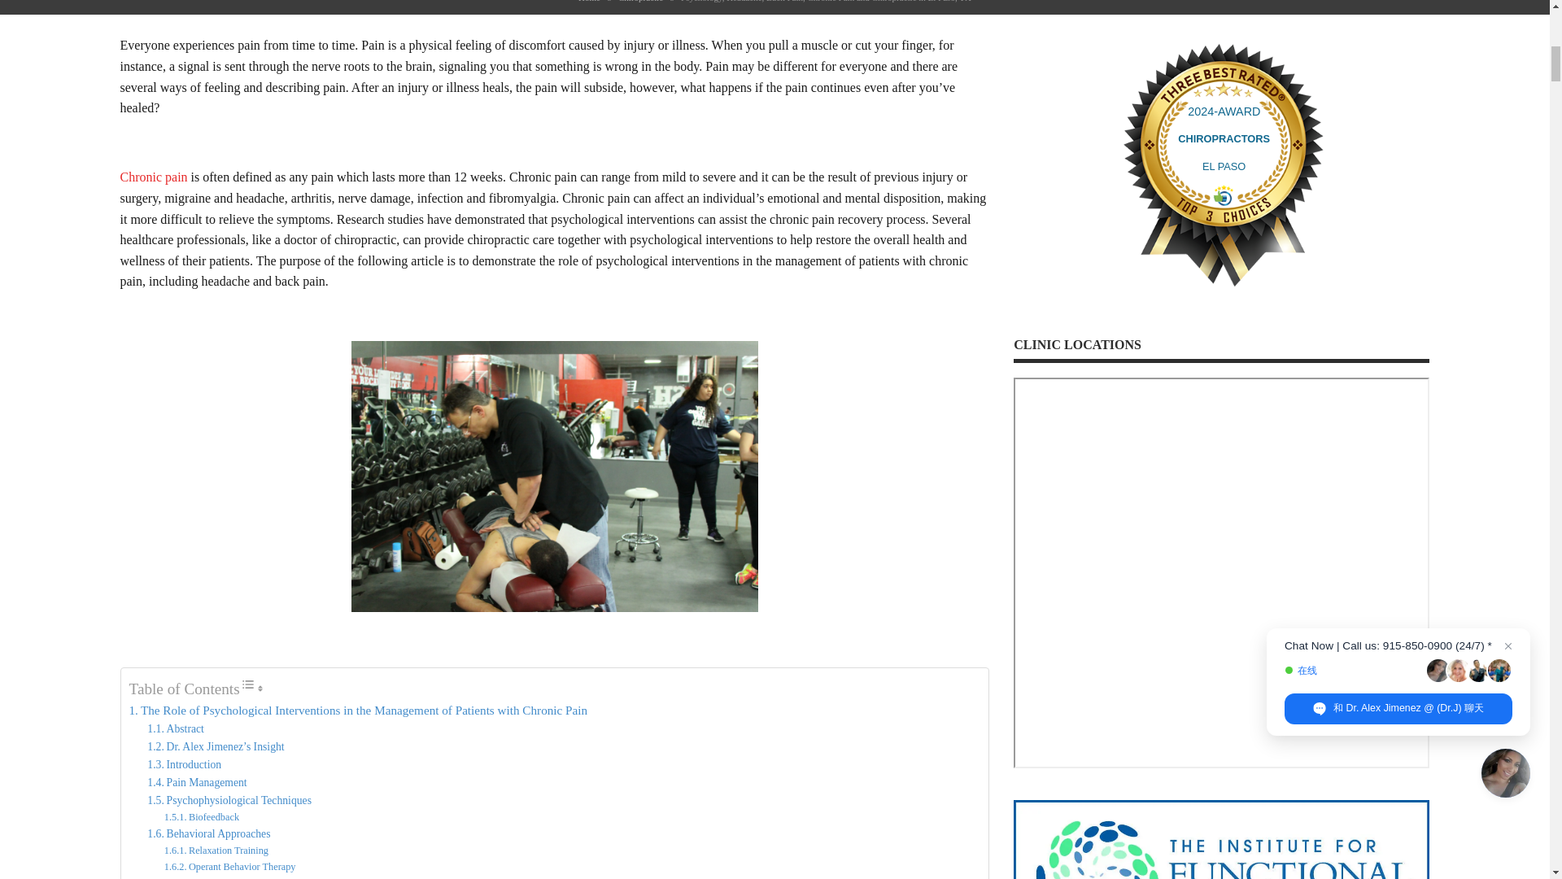 Image resolution: width=1562 pixels, height=879 pixels. What do you see at coordinates (184, 765) in the screenshot?
I see `Introduction` at bounding box center [184, 765].